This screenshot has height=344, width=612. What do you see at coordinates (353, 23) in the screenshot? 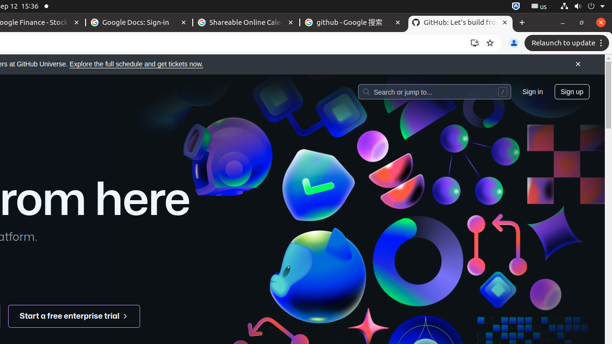
I see `github - Google 搜索 - Memory usage - 111 MB` at bounding box center [353, 23].